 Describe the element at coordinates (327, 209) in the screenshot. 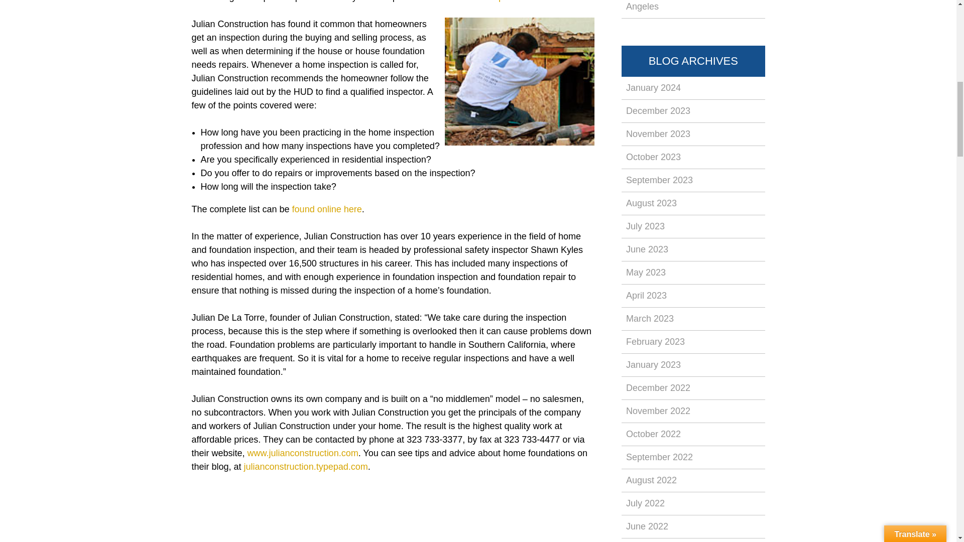

I see `found online here` at that location.